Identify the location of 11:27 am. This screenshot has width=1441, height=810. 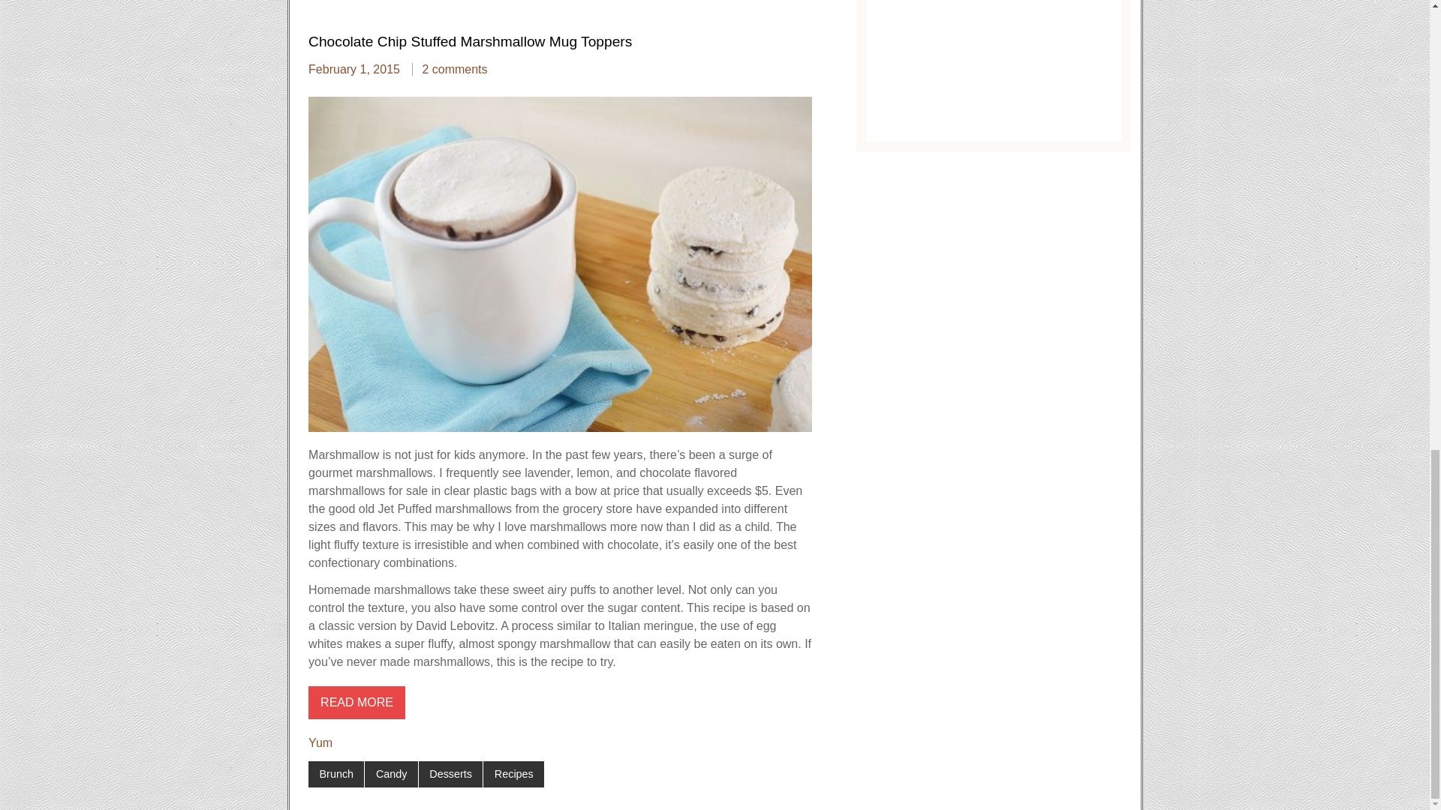
(354, 69).